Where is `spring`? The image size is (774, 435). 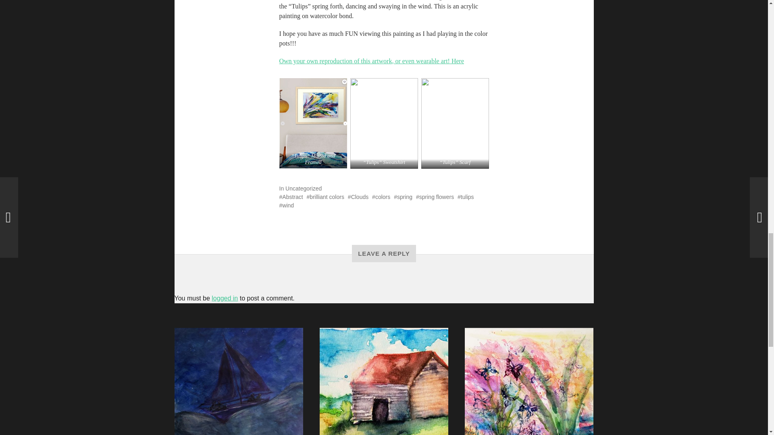 spring is located at coordinates (403, 197).